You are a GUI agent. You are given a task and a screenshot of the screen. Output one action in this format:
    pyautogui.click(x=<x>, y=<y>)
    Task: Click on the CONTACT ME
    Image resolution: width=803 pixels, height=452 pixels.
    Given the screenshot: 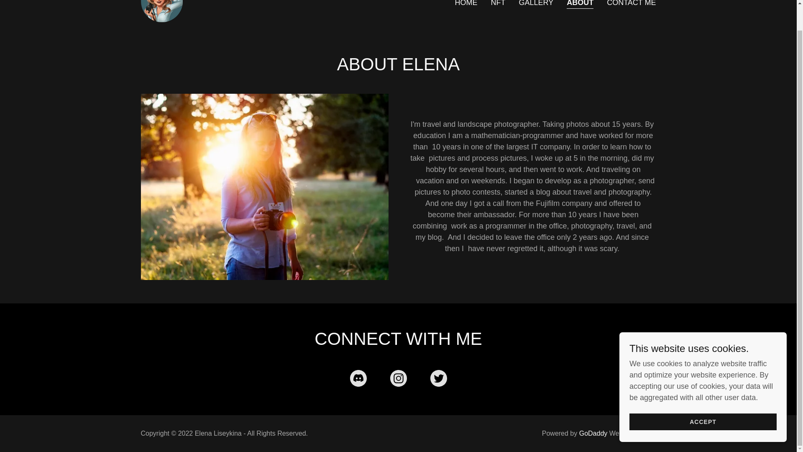 What is the action you would take?
    pyautogui.click(x=632, y=5)
    